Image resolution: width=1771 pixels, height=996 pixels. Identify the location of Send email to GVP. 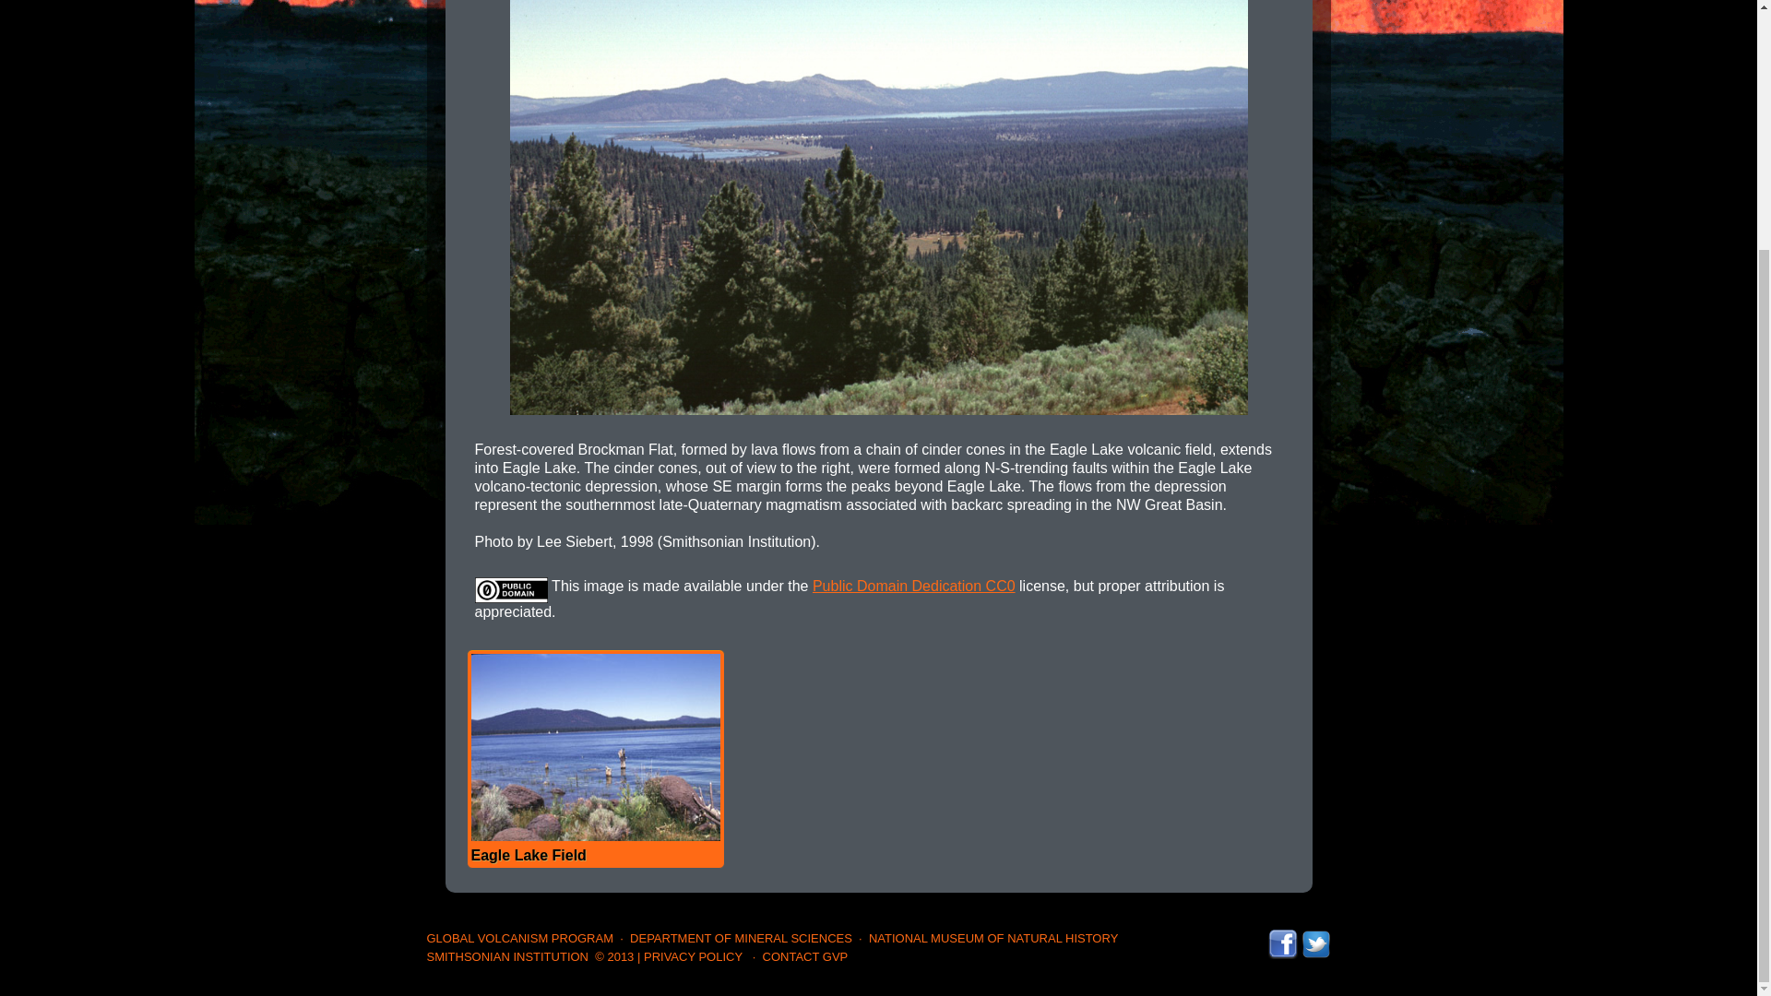
(805, 957).